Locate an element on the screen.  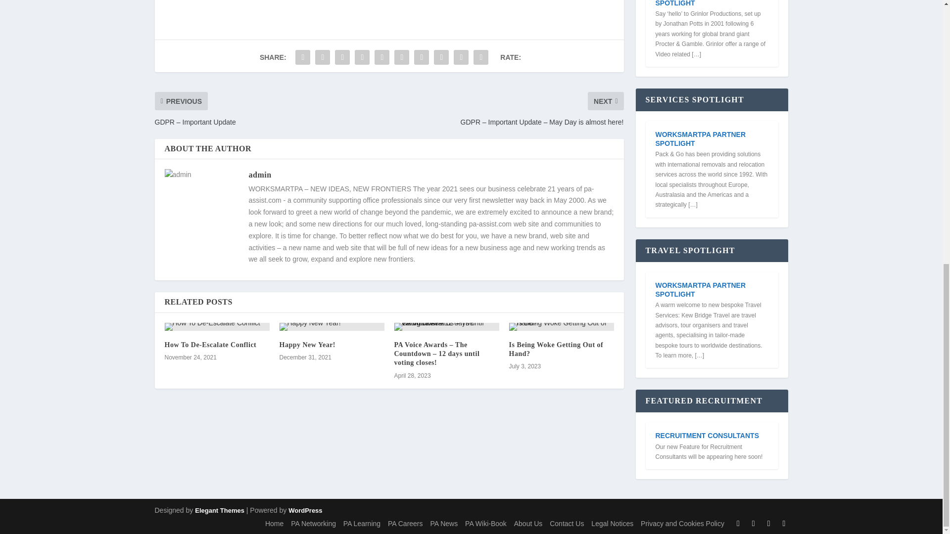
Is Being Woke Getting Out of Hand? is located at coordinates (556, 349).